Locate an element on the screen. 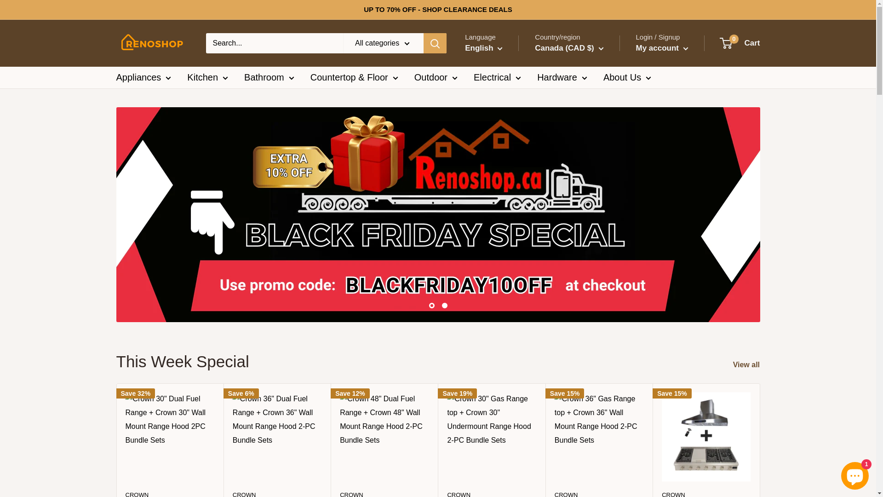  Countertop & Floor is located at coordinates (354, 77).